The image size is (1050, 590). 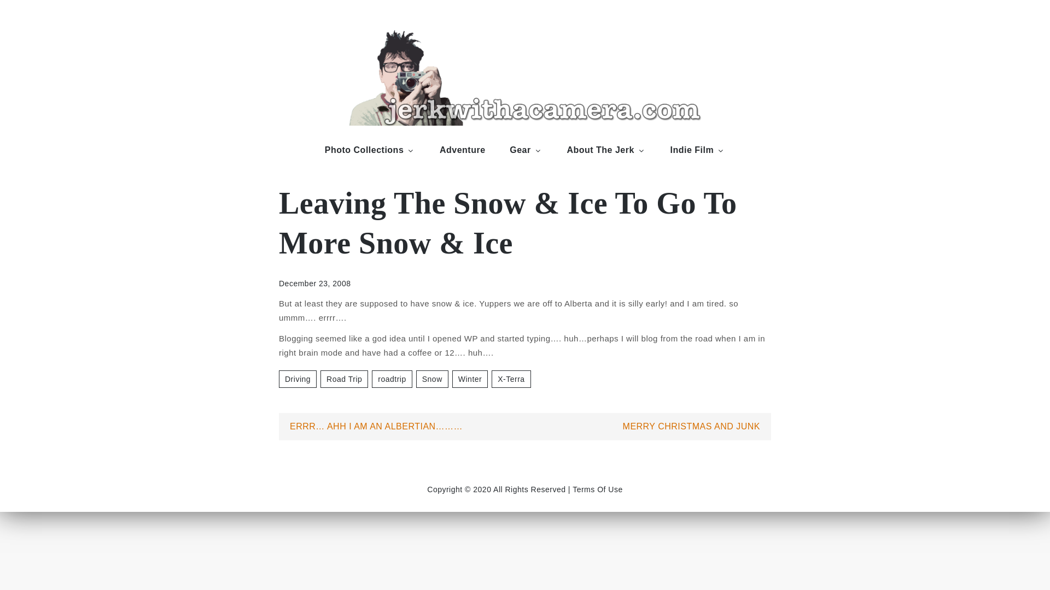 I want to click on Adventure, so click(x=463, y=150).